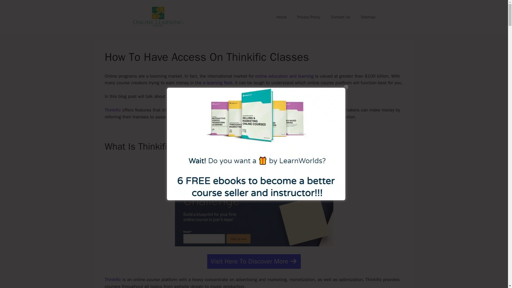 The width and height of the screenshot is (512, 288). What do you see at coordinates (340, 17) in the screenshot?
I see `Contact Us` at bounding box center [340, 17].